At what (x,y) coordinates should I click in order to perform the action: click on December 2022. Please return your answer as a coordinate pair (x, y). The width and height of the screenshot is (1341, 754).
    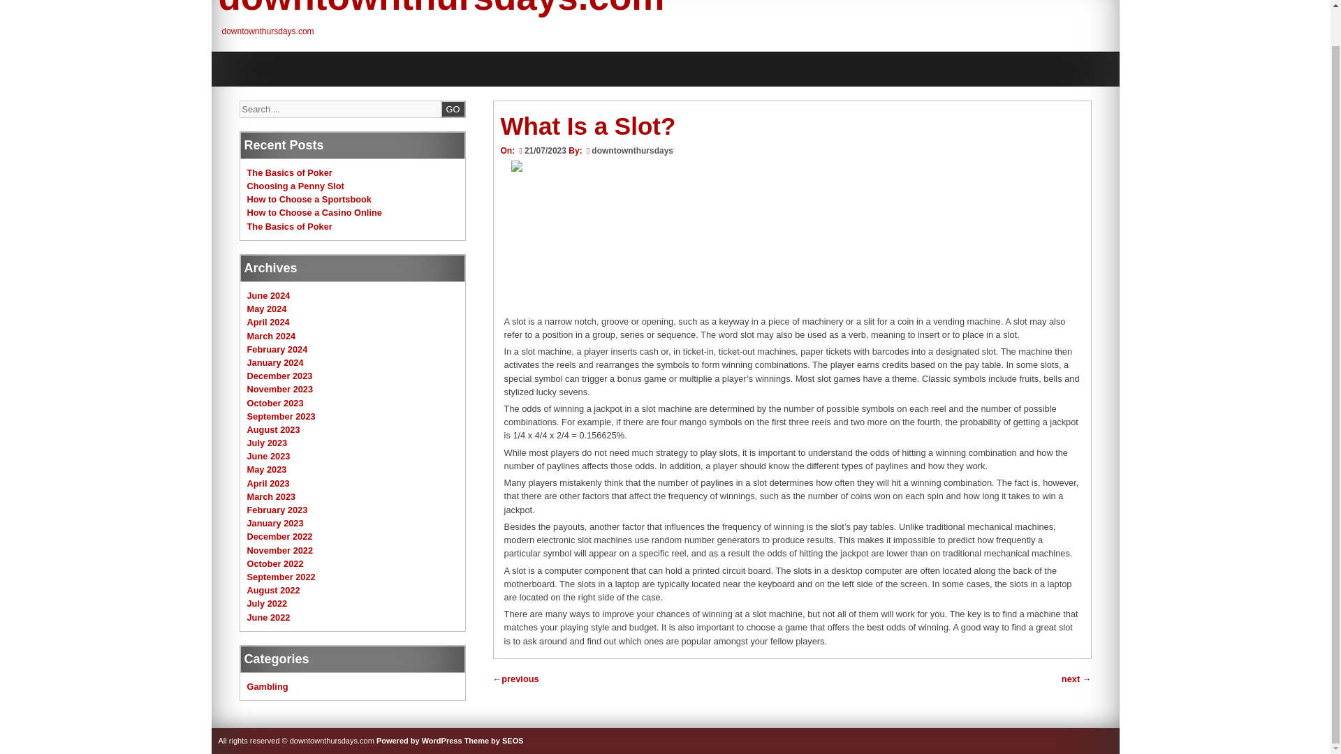
    Looking at the image, I should click on (279, 536).